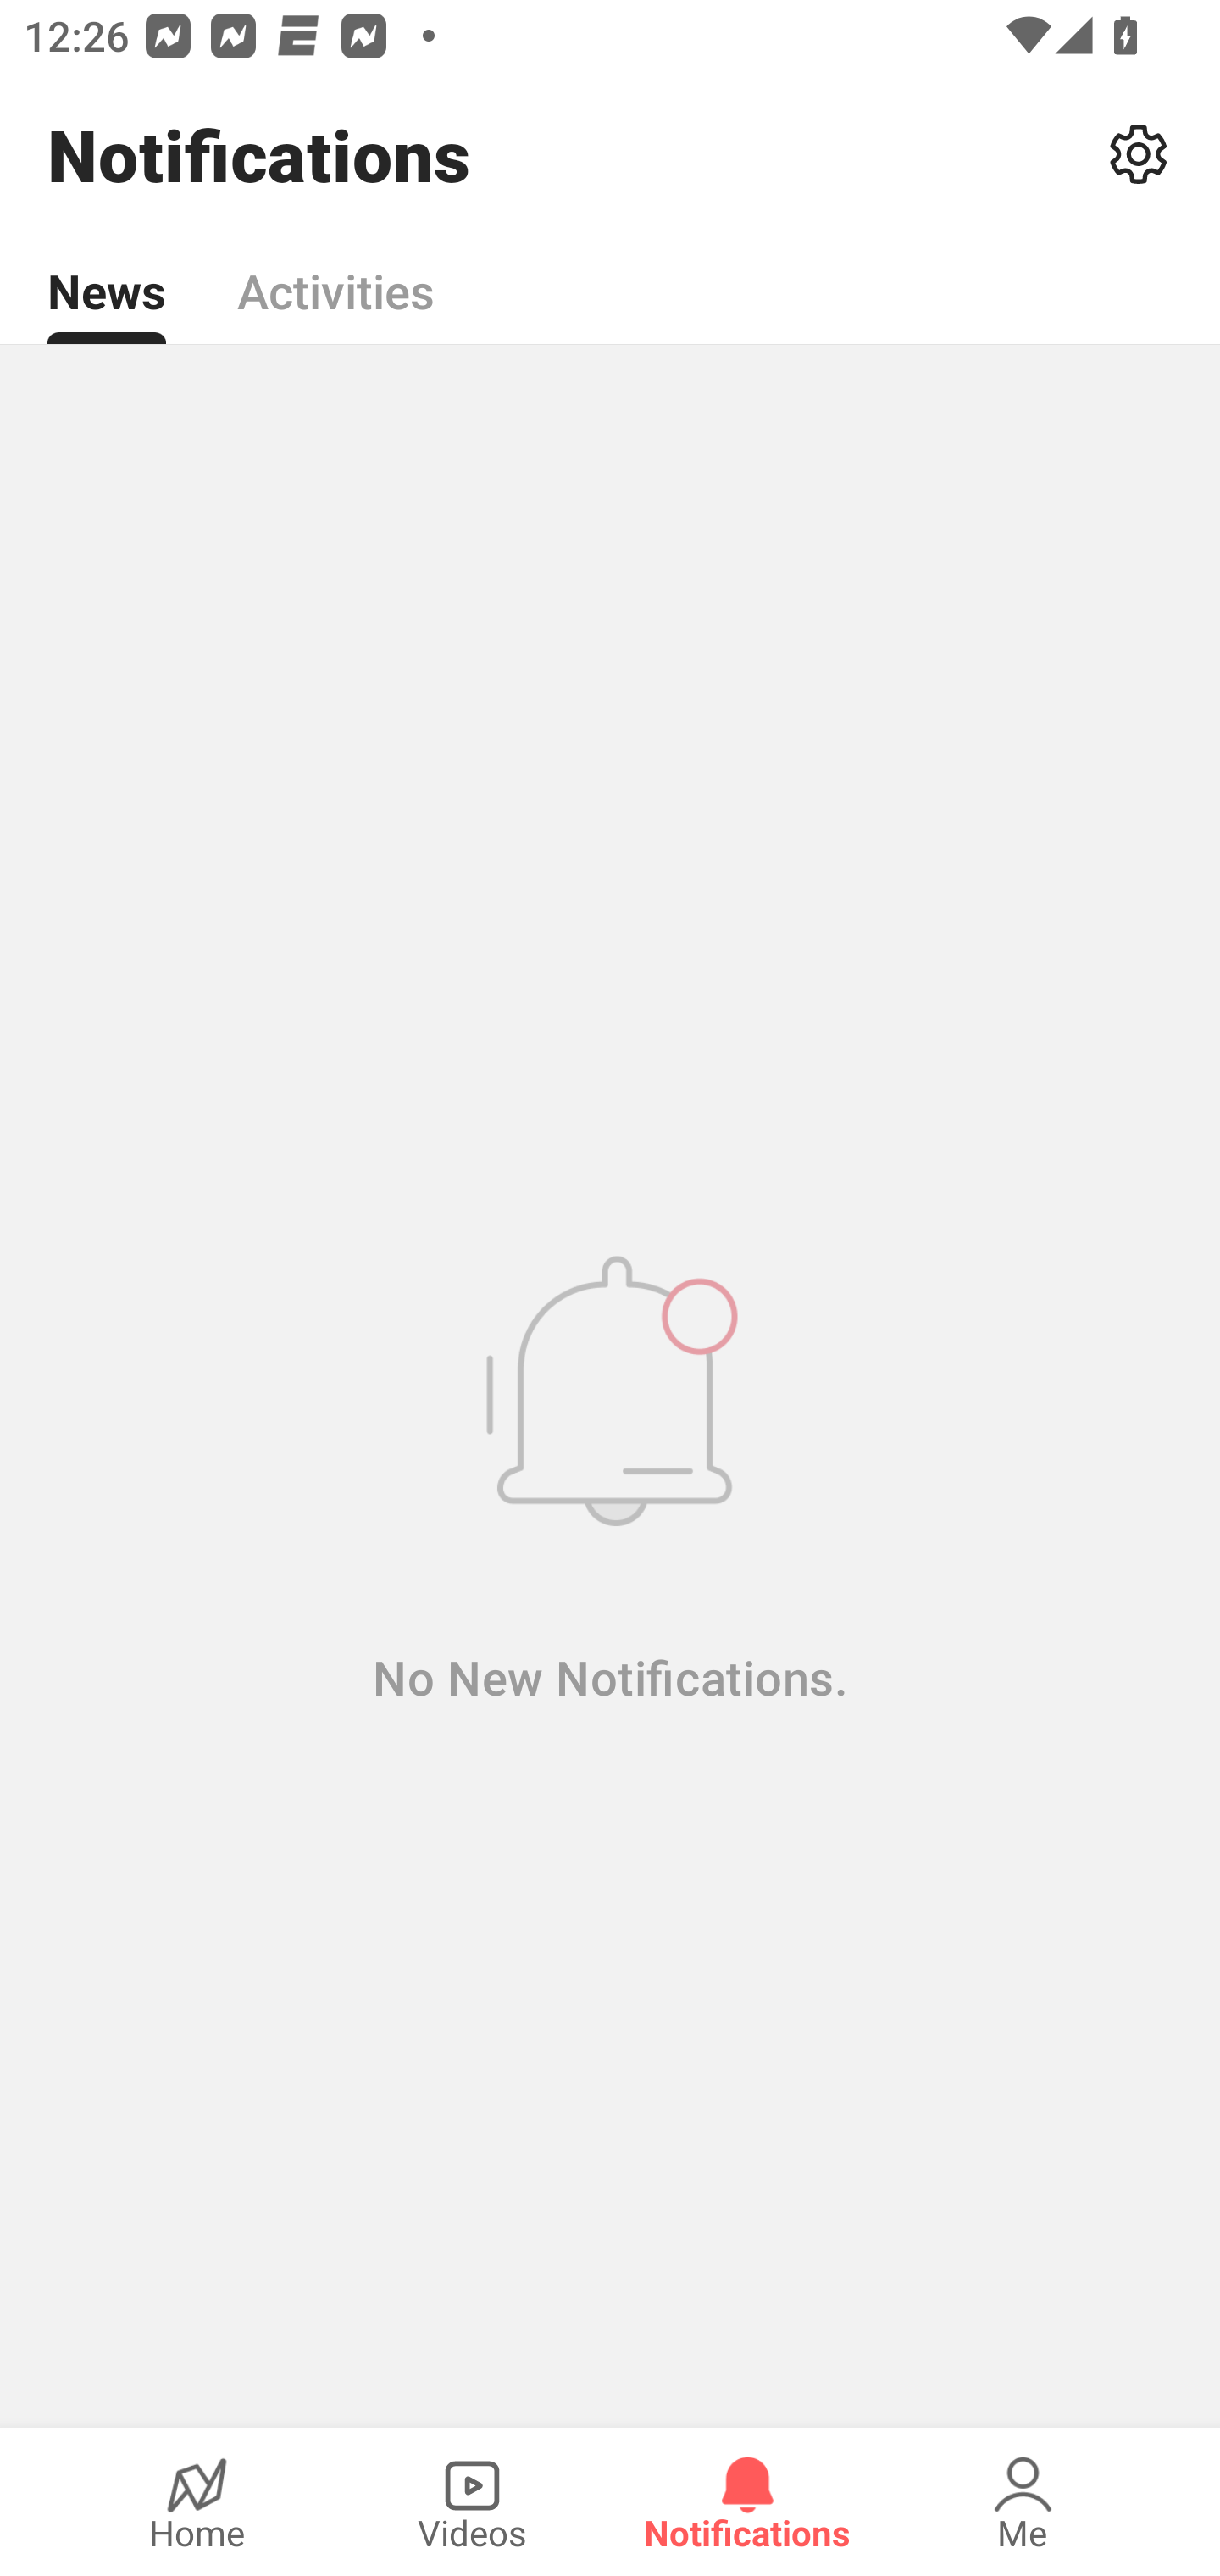 Image resolution: width=1220 pixels, height=2576 pixels. I want to click on Activities, so click(335, 273).